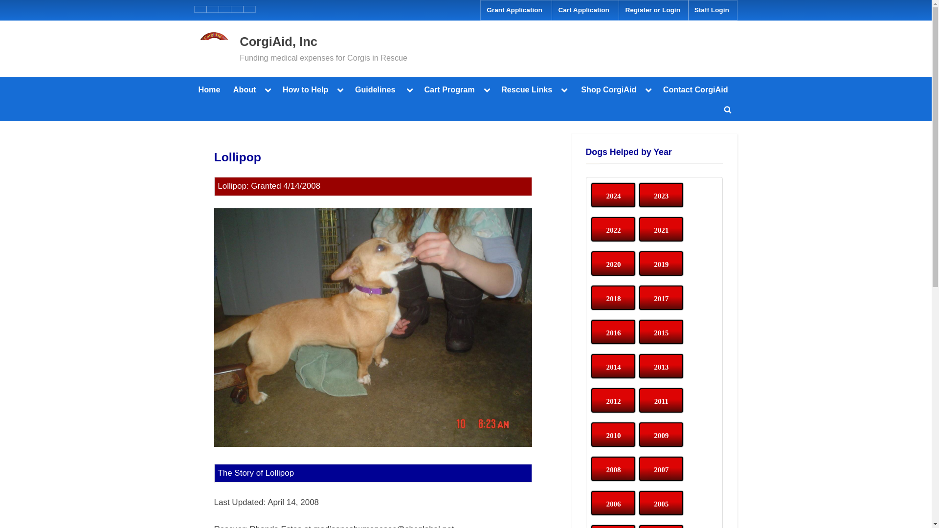 This screenshot has width=939, height=528. Describe the element at coordinates (340, 89) in the screenshot. I see `Toggle sub-menu` at that location.